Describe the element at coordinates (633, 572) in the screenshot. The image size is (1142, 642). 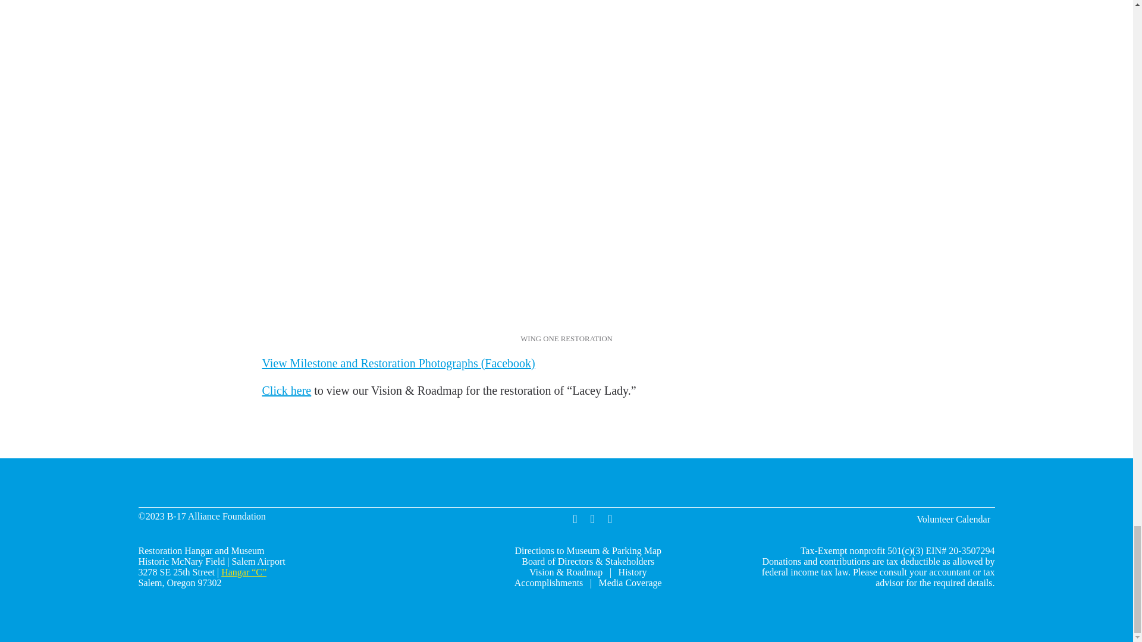
I see `History` at that location.